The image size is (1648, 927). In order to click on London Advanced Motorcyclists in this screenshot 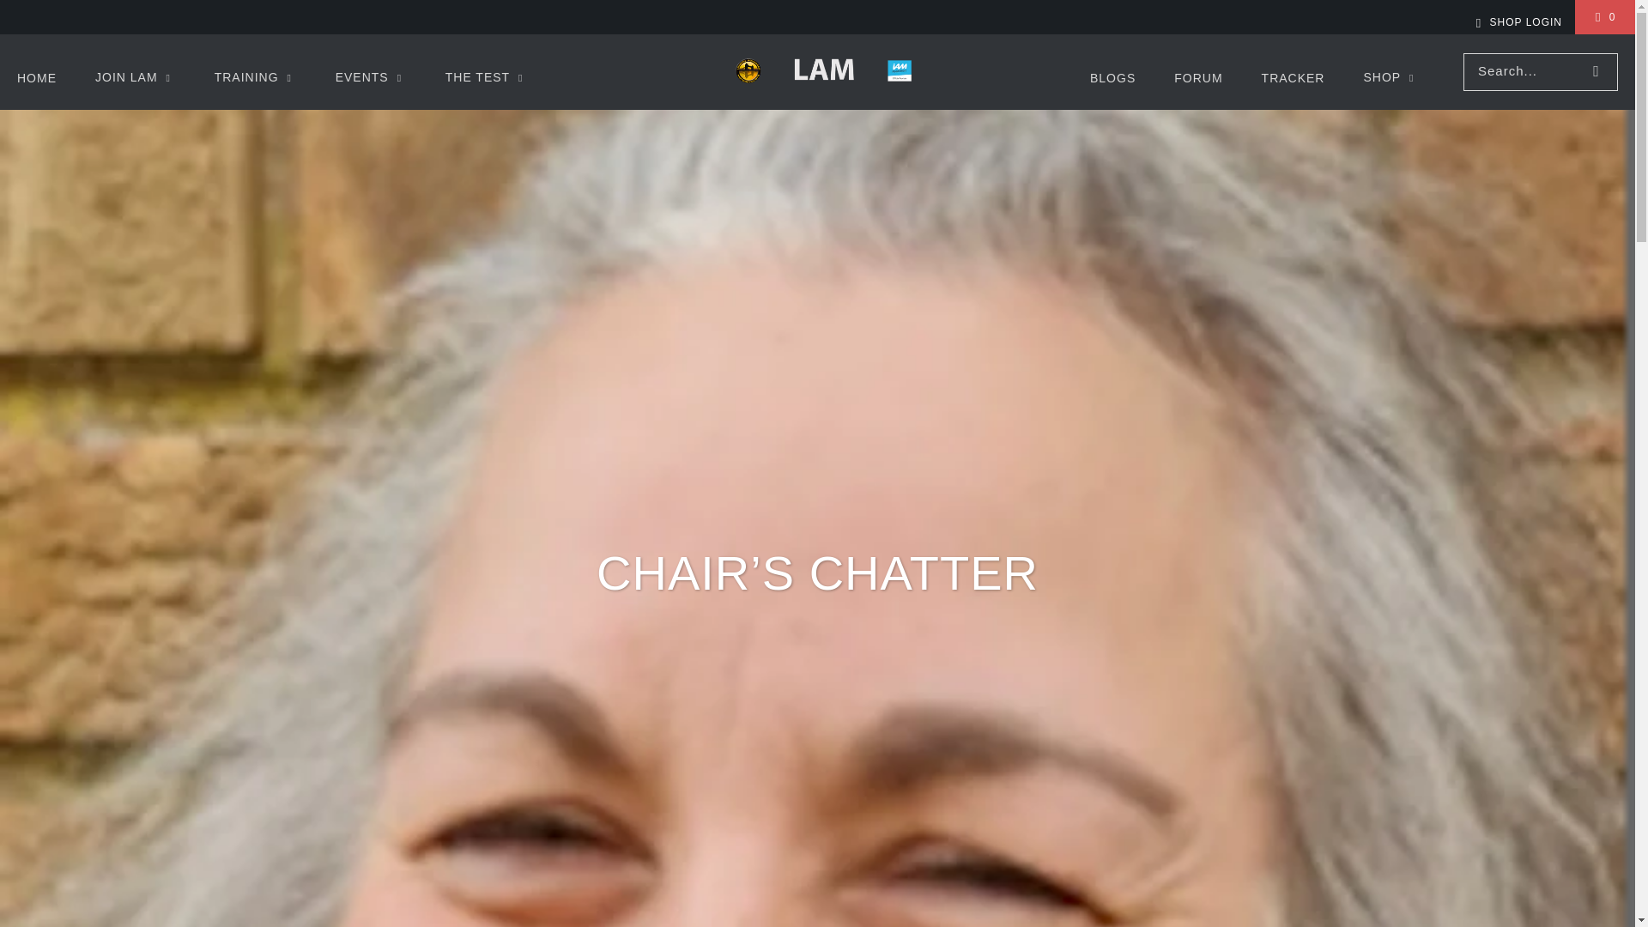, I will do `click(822, 72)`.